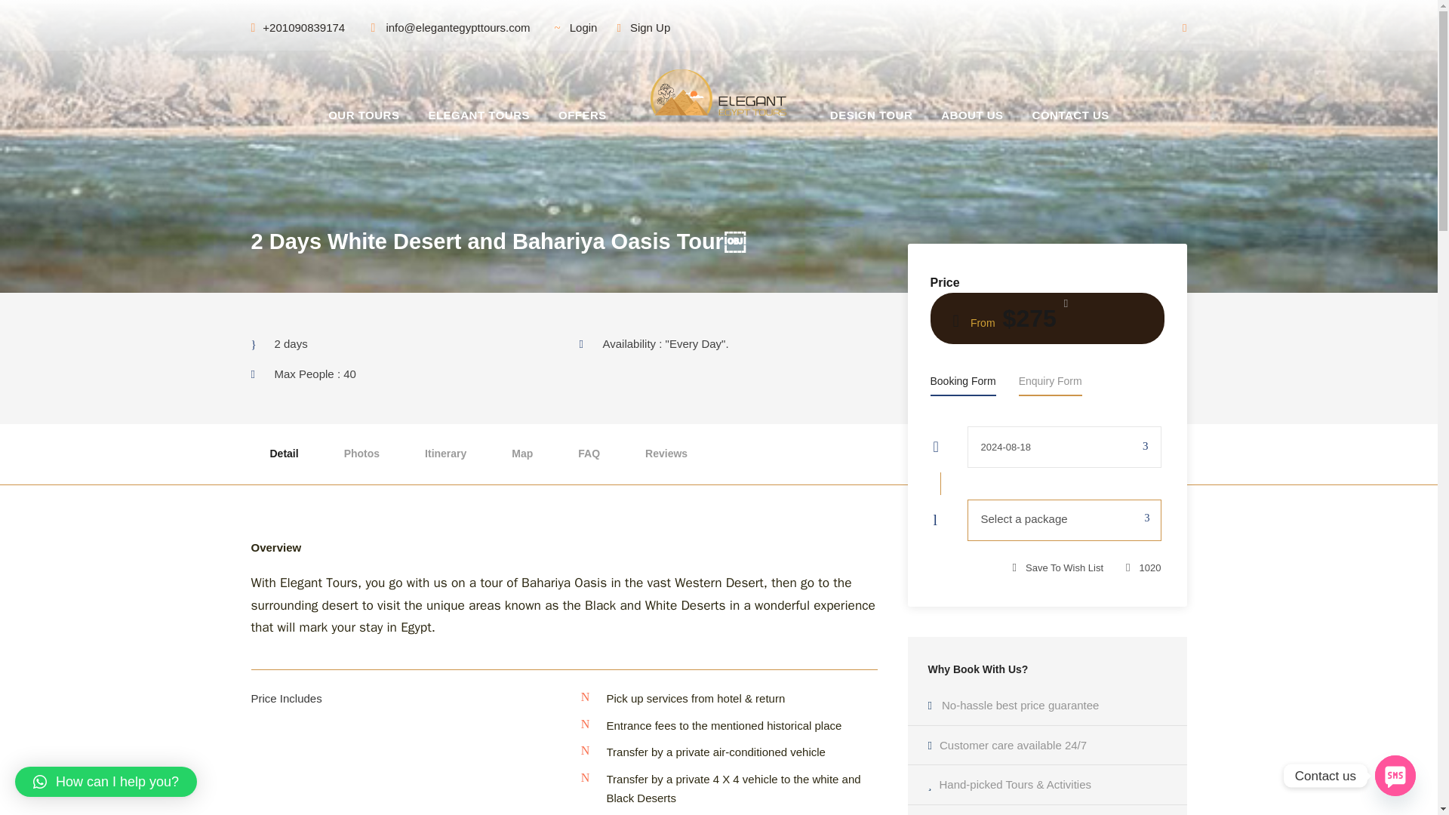  Describe the element at coordinates (718, 92) in the screenshot. I see `Elegant web 2` at that location.